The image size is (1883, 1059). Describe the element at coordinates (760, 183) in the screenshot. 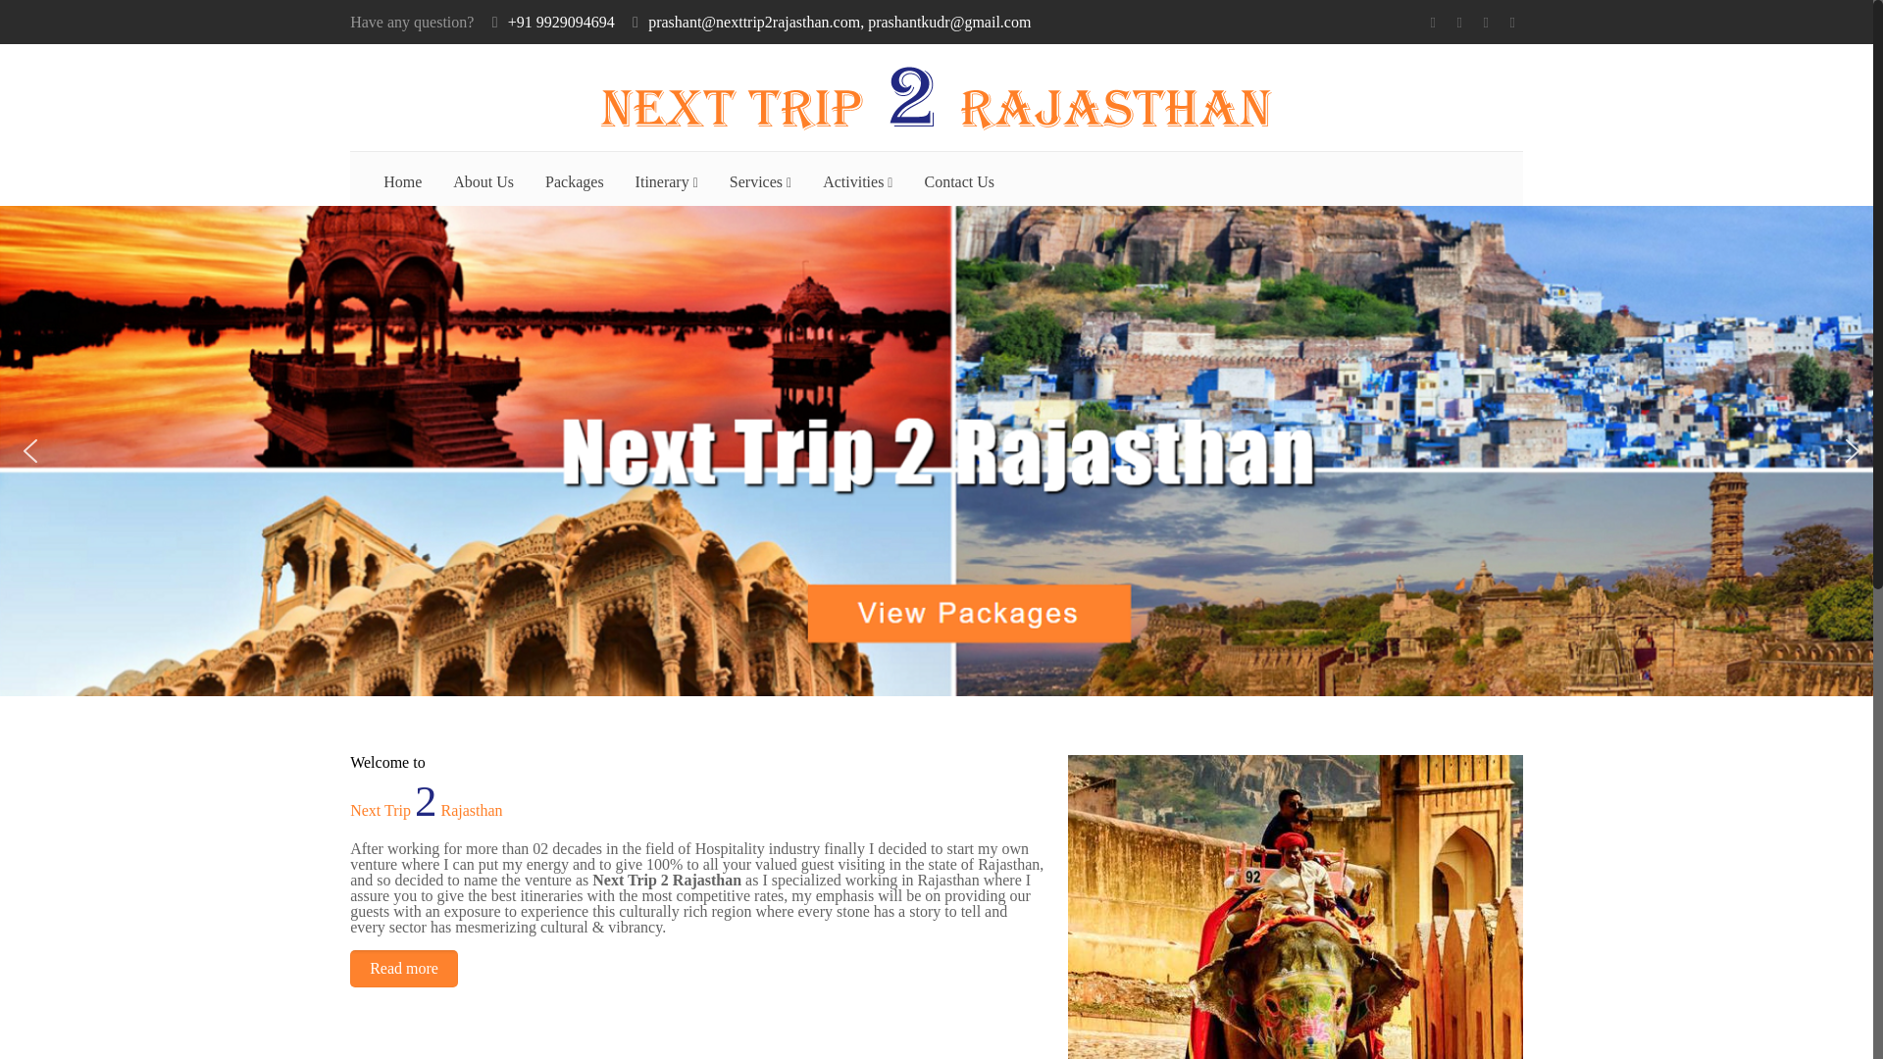

I see `Services` at that location.